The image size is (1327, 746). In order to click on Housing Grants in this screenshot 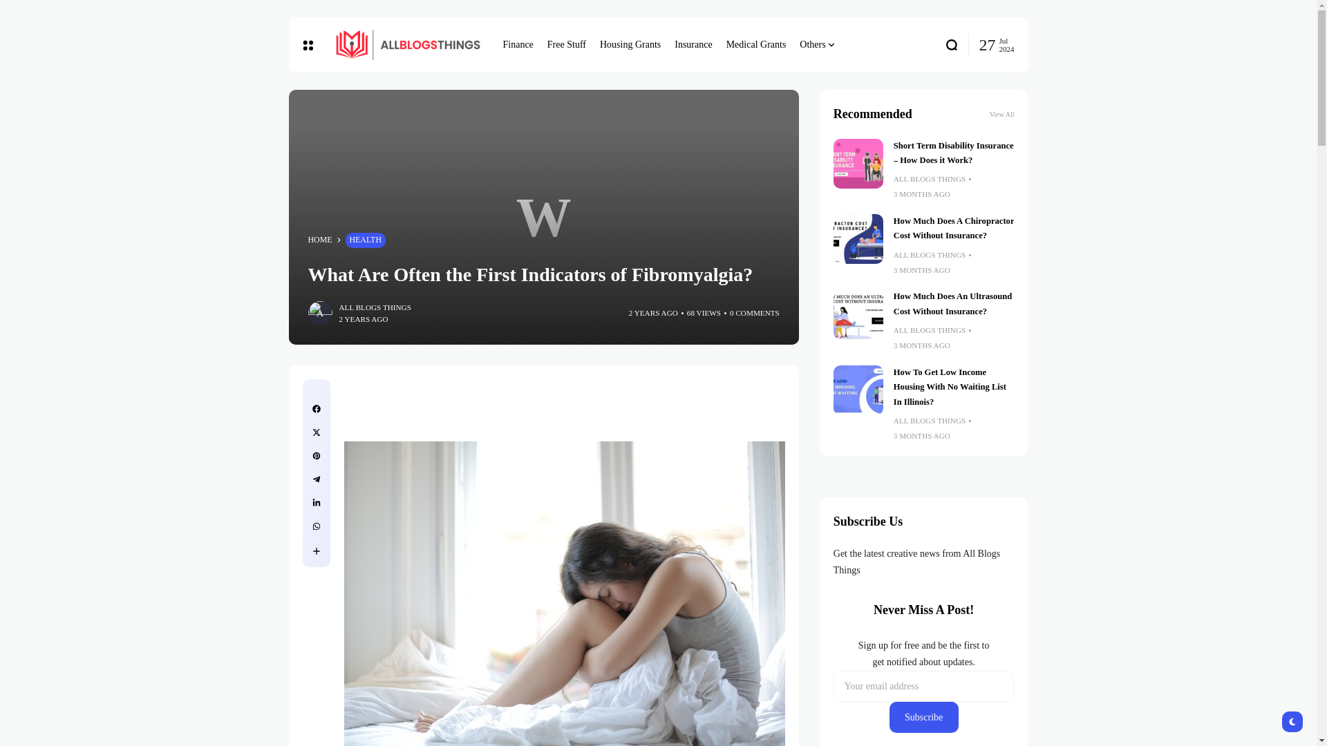, I will do `click(630, 44)`.